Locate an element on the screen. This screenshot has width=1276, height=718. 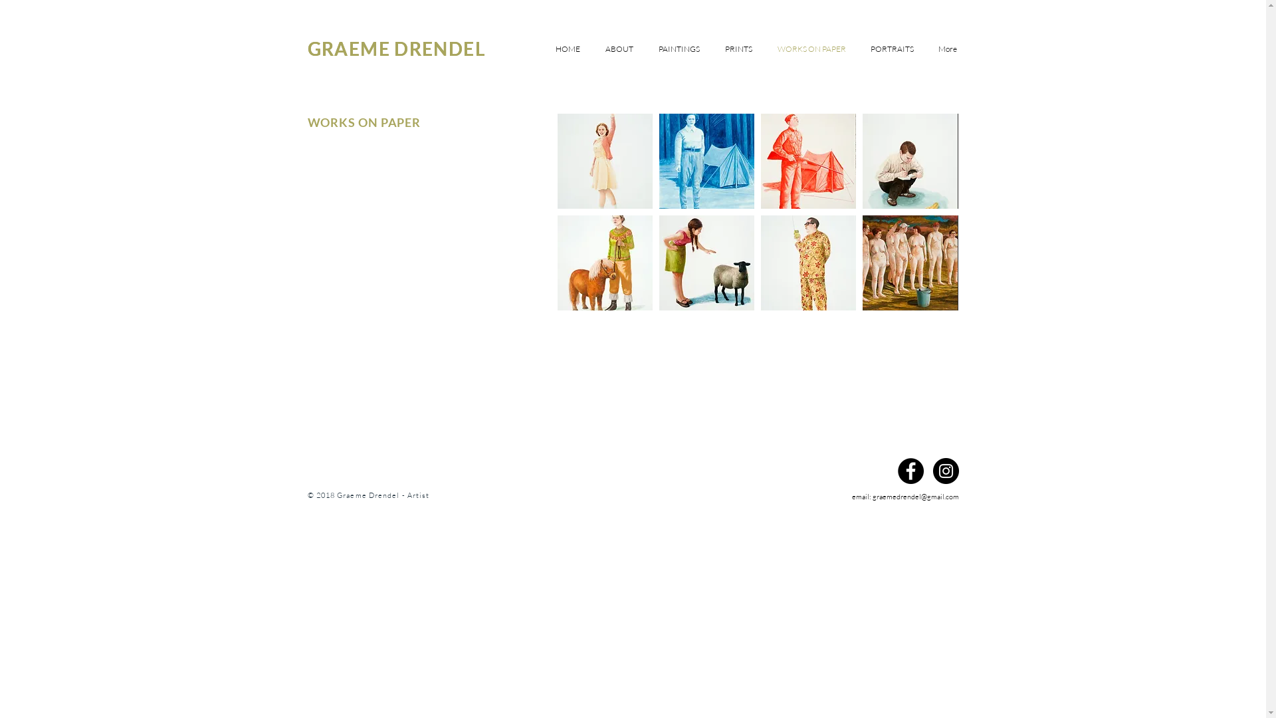
PORTRAITS is located at coordinates (893, 49).